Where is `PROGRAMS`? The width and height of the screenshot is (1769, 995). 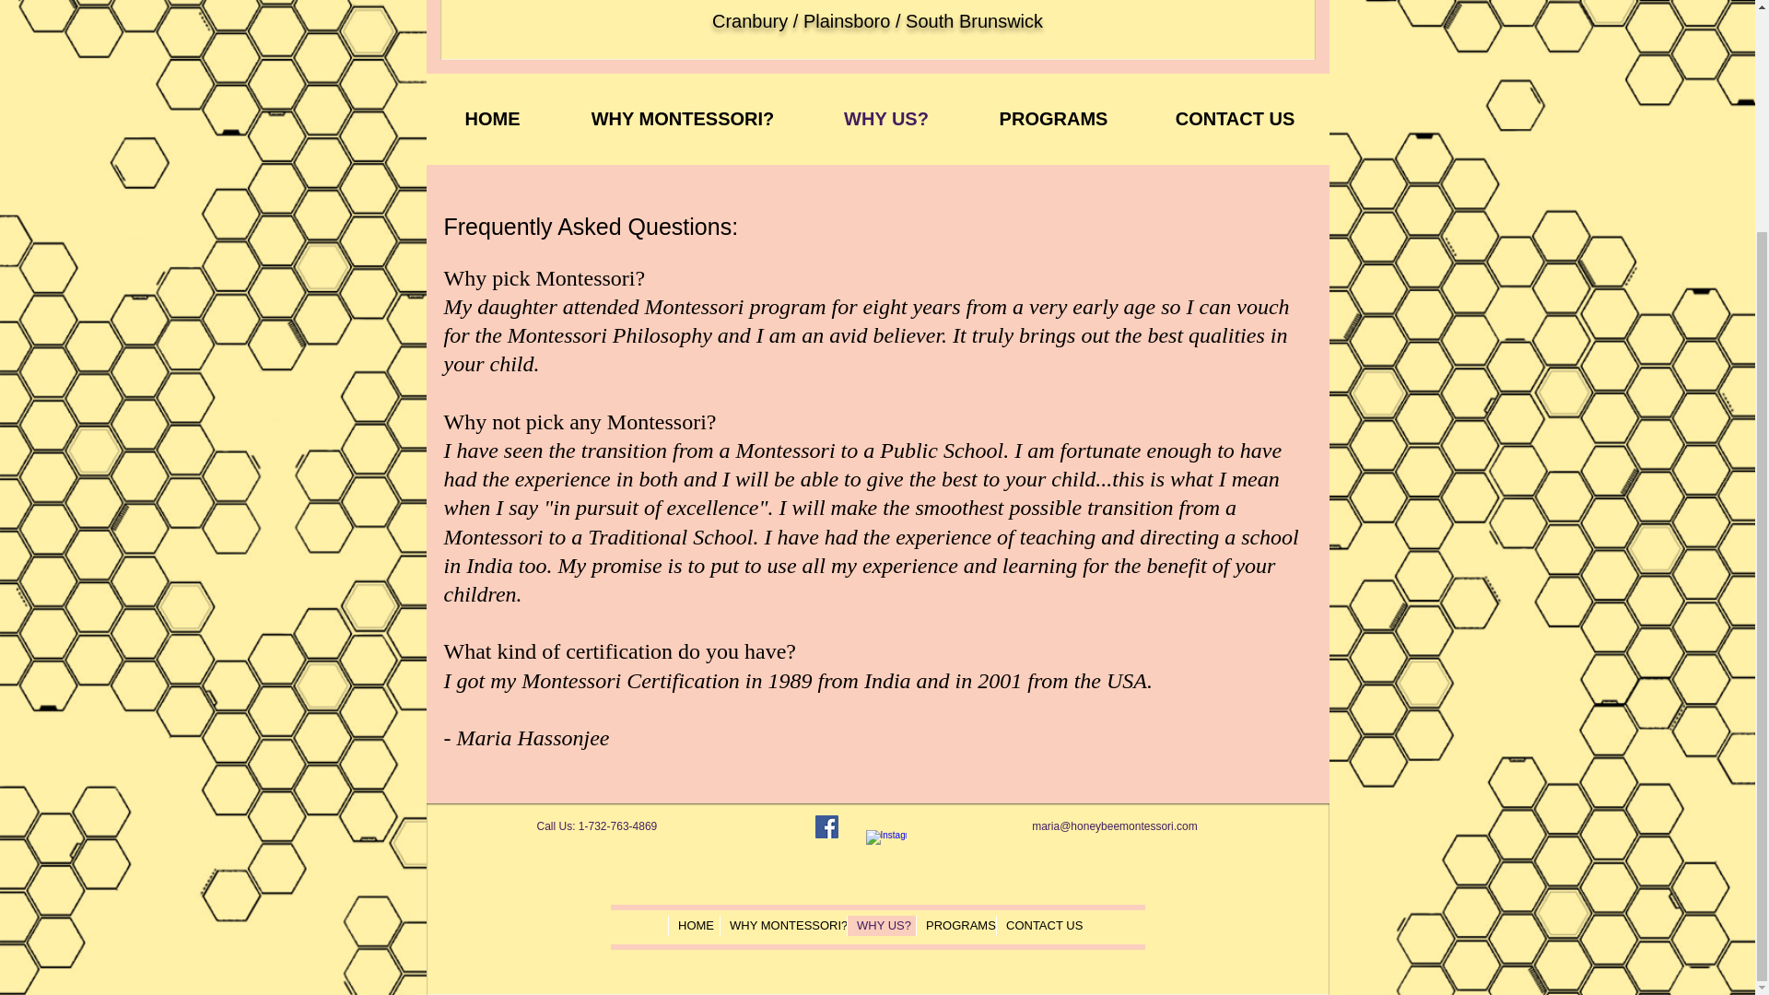 PROGRAMS is located at coordinates (955, 925).